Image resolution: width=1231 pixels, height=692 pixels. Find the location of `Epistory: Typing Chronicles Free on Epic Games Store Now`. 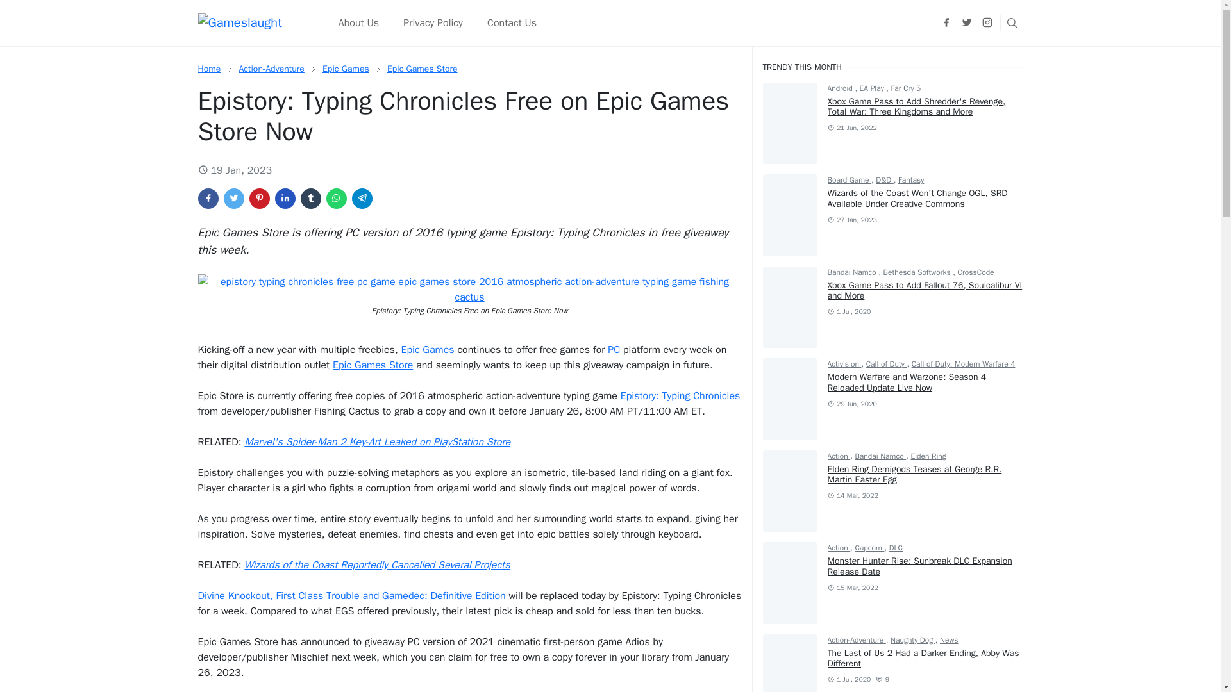

Epistory: Typing Chronicles Free on Epic Games Store Now is located at coordinates (469, 290).